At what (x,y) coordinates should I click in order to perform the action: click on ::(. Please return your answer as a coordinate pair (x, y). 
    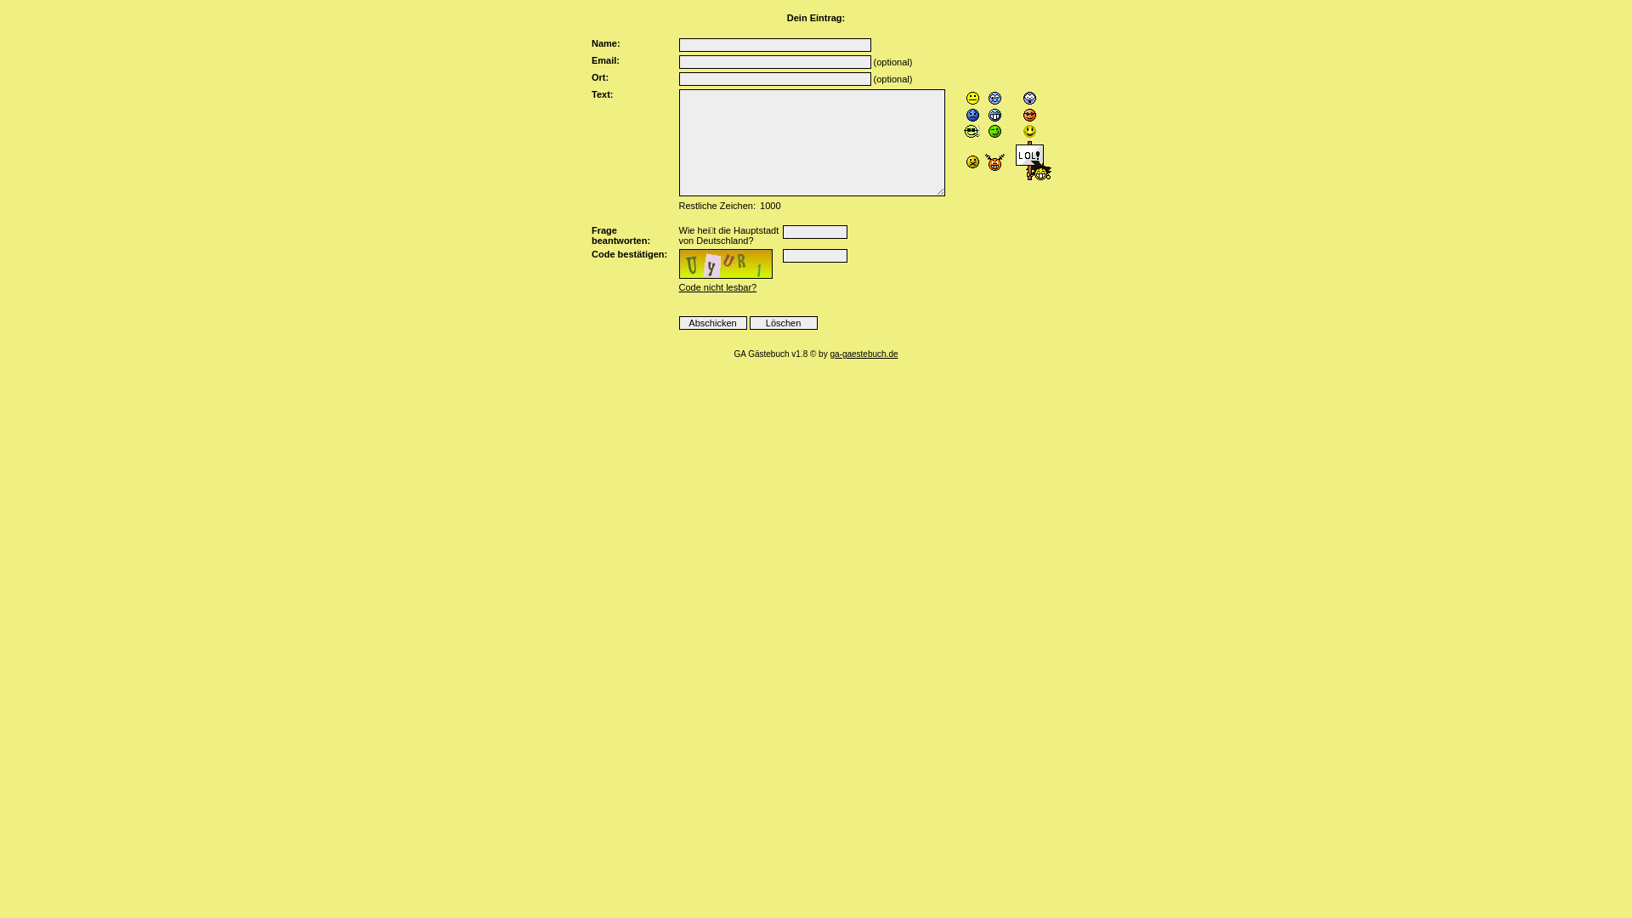
    Looking at the image, I should click on (994, 161).